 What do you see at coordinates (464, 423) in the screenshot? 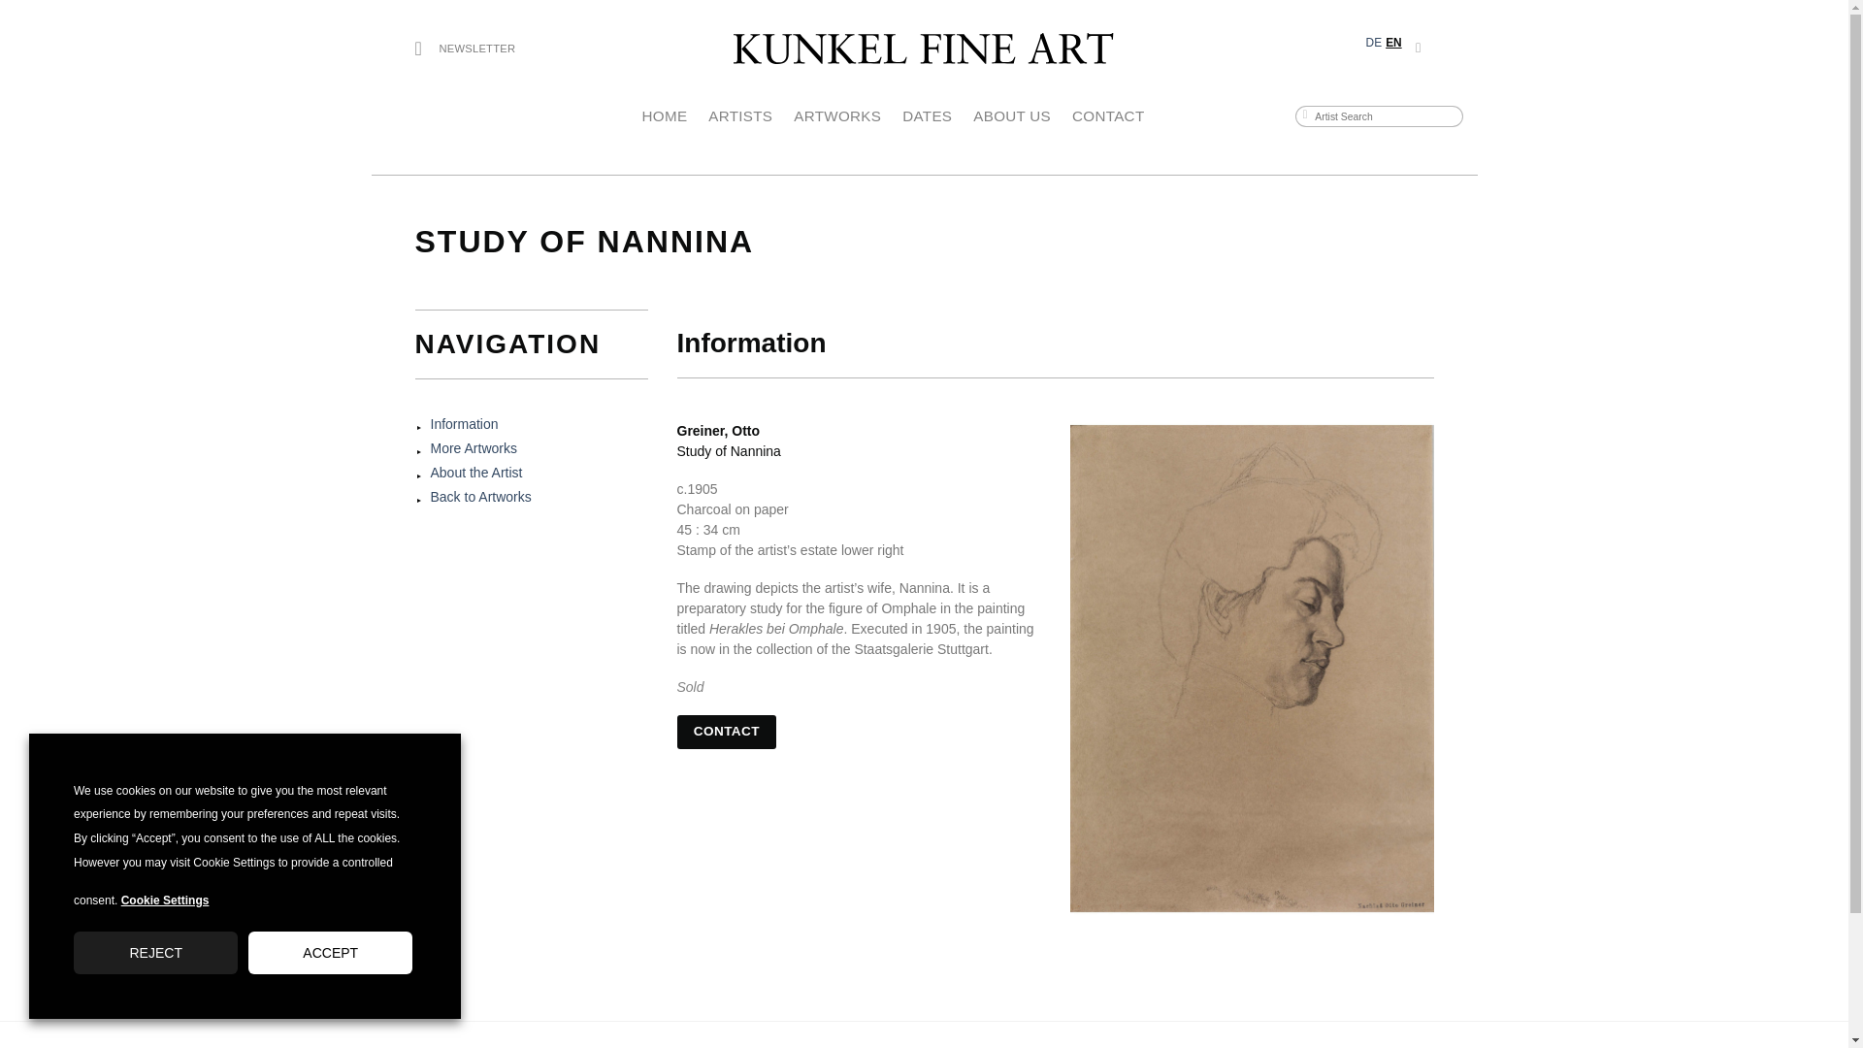
I see `Information` at bounding box center [464, 423].